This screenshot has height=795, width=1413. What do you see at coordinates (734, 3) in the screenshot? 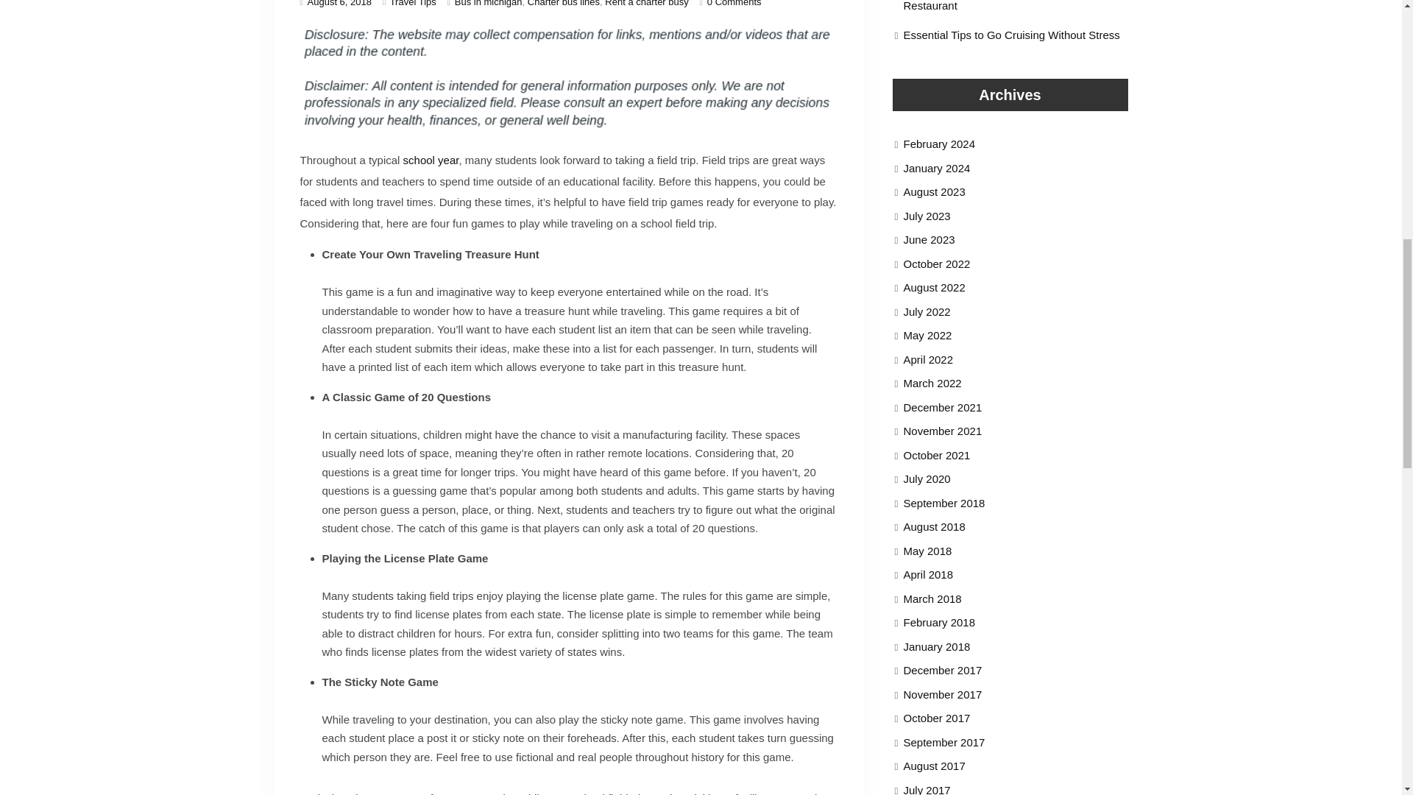
I see `0 Comments` at bounding box center [734, 3].